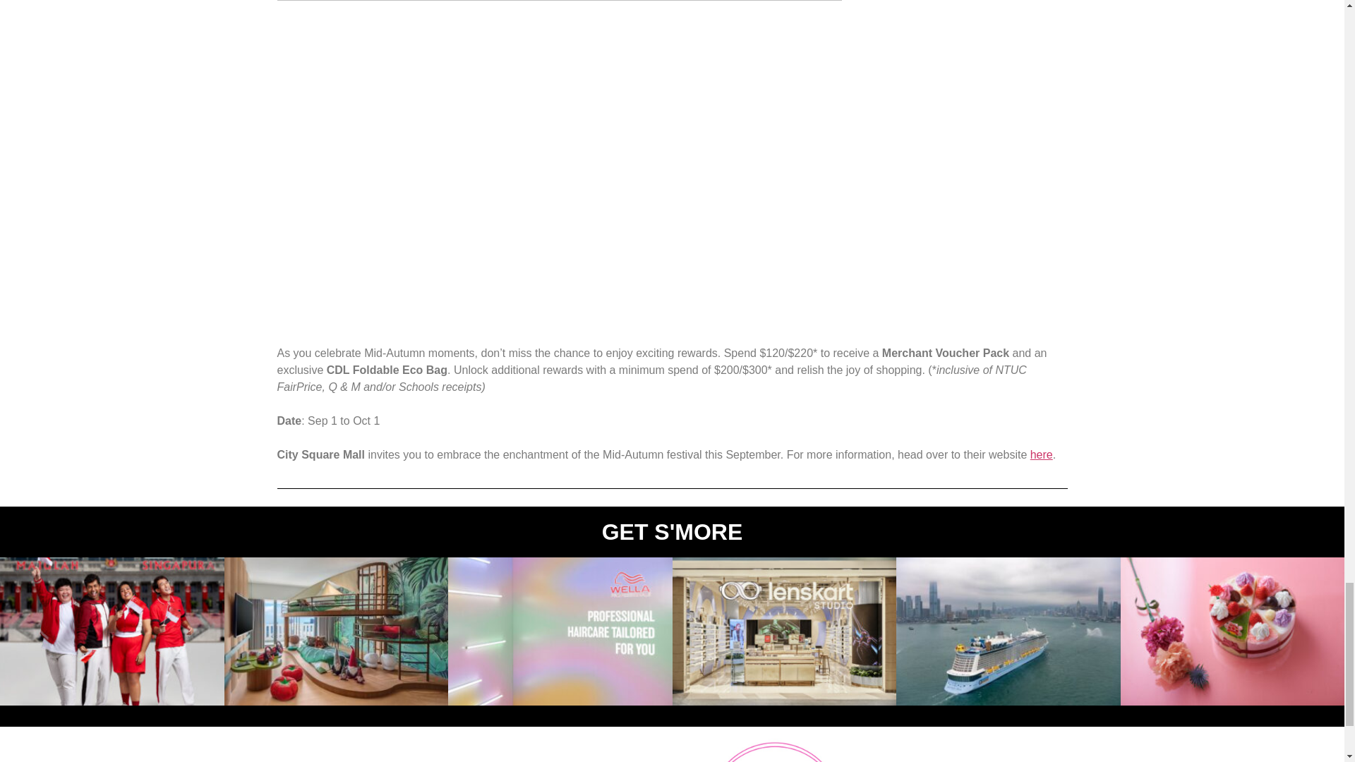 The height and width of the screenshot is (762, 1355). What do you see at coordinates (1041, 454) in the screenshot?
I see `here` at bounding box center [1041, 454].